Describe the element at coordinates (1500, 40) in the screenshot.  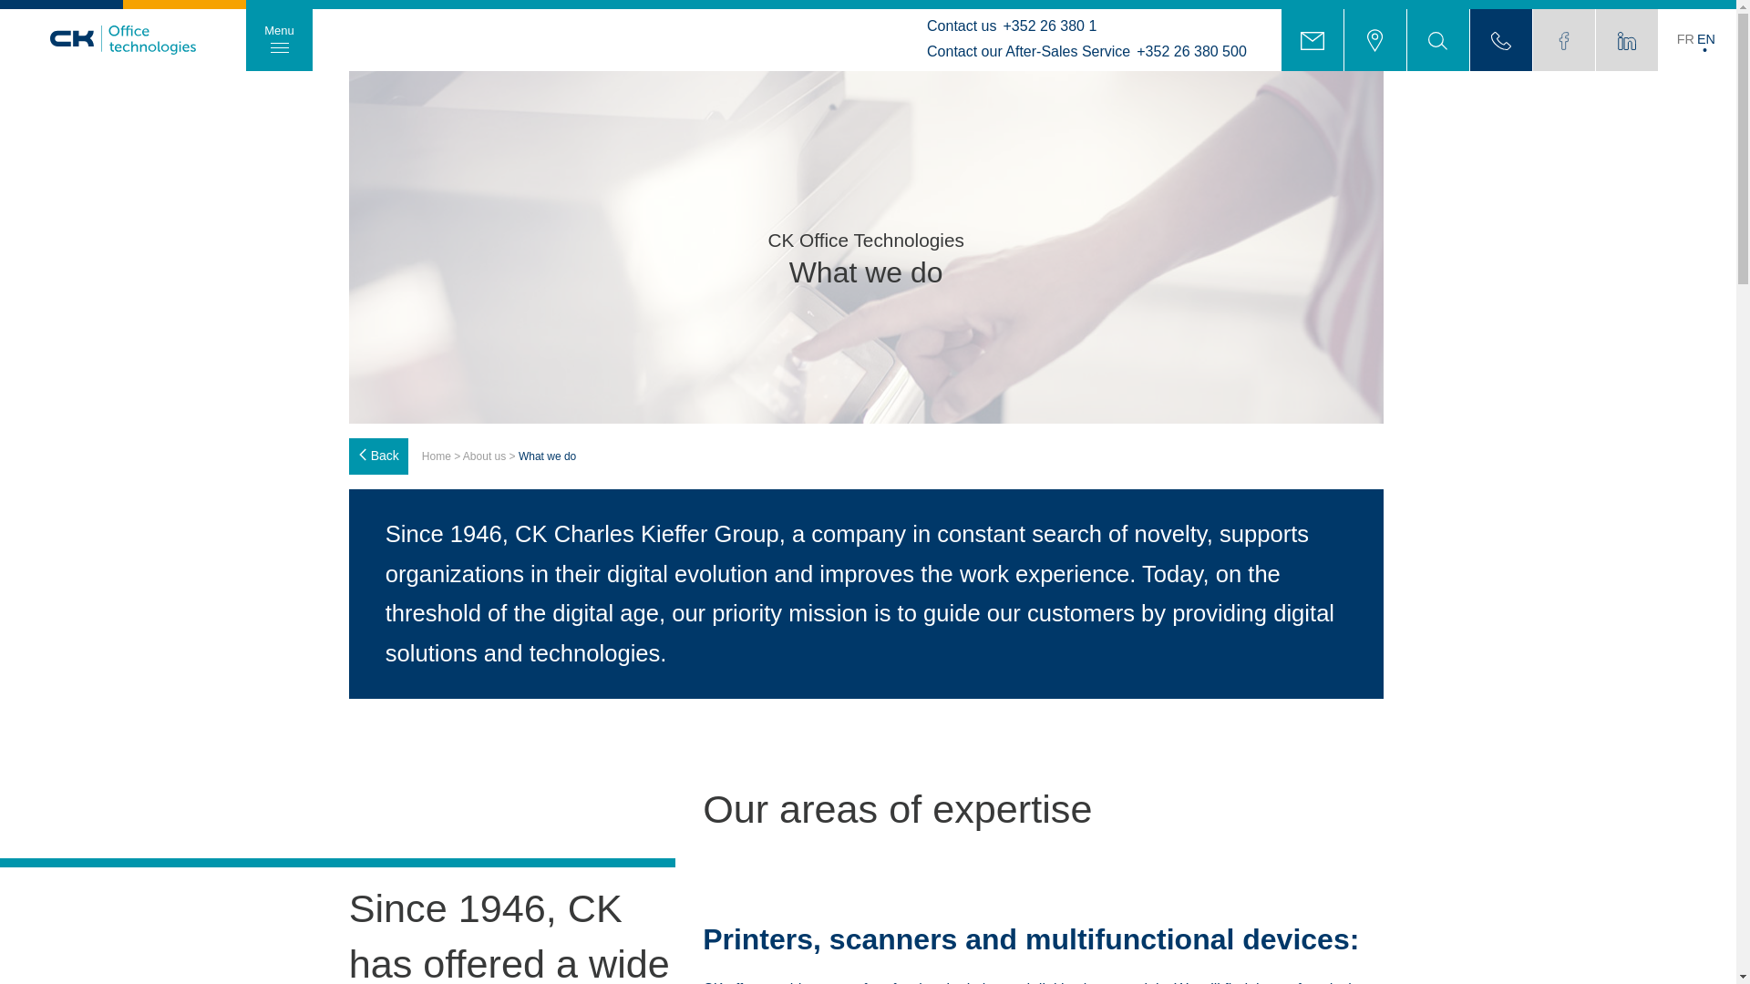
I see `Voir l'annuaire` at that location.